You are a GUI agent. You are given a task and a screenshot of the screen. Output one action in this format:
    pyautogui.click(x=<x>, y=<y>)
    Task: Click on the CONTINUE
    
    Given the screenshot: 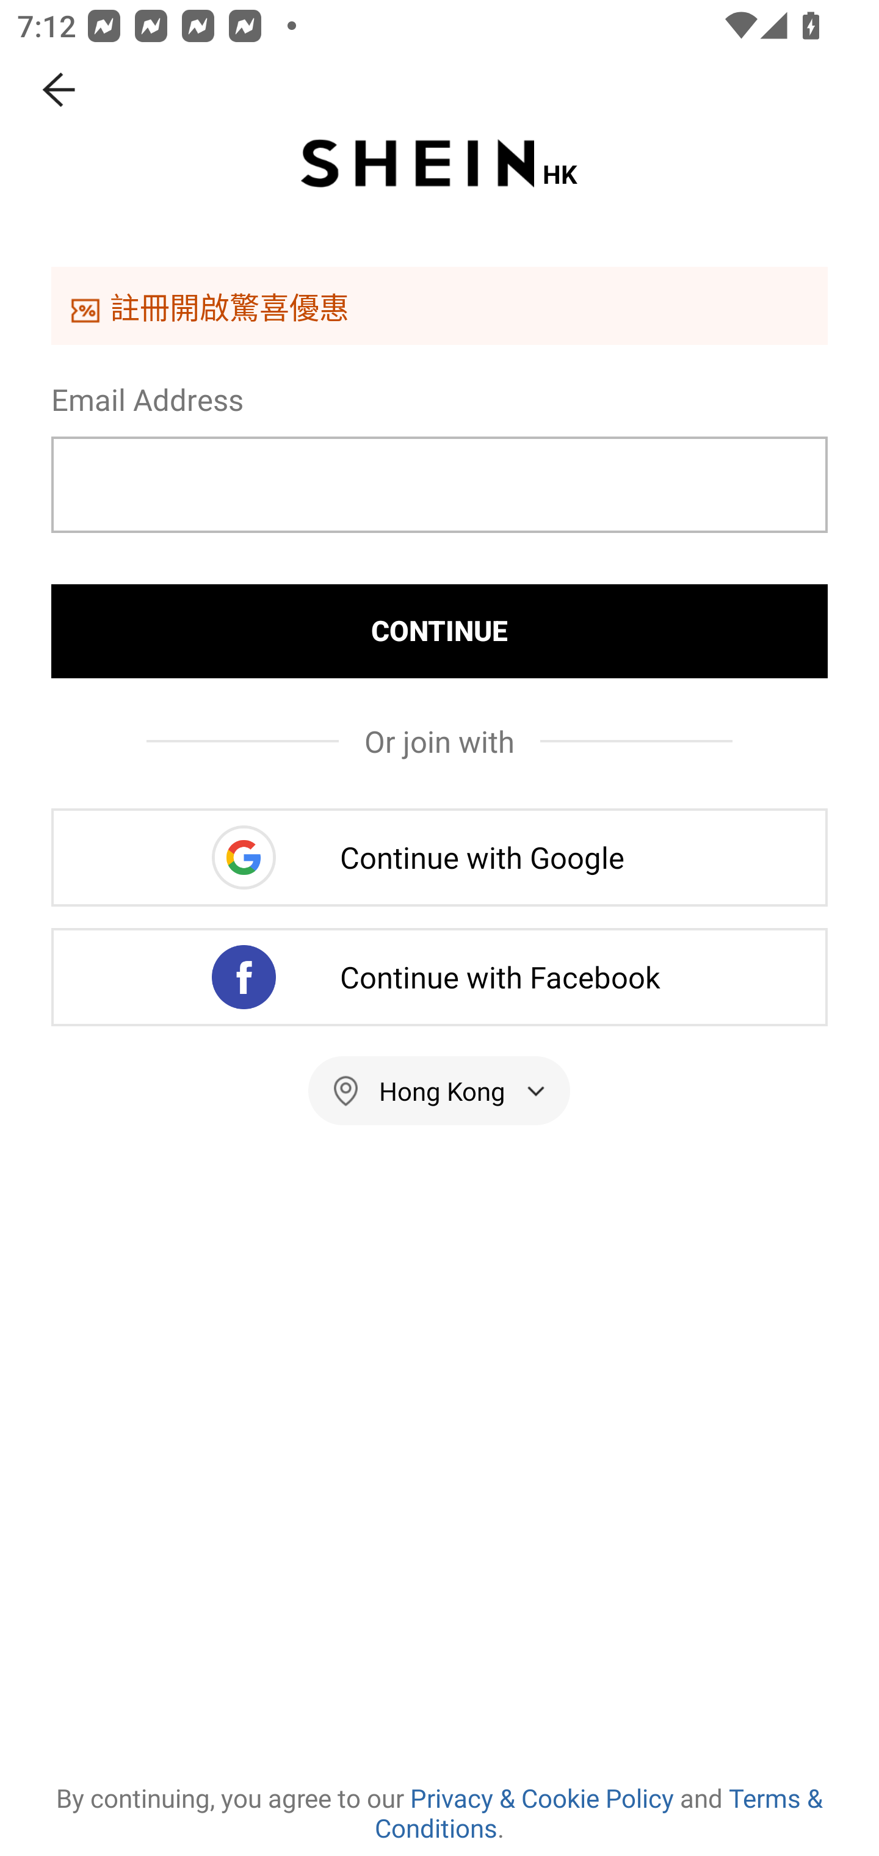 What is the action you would take?
    pyautogui.click(x=440, y=631)
    